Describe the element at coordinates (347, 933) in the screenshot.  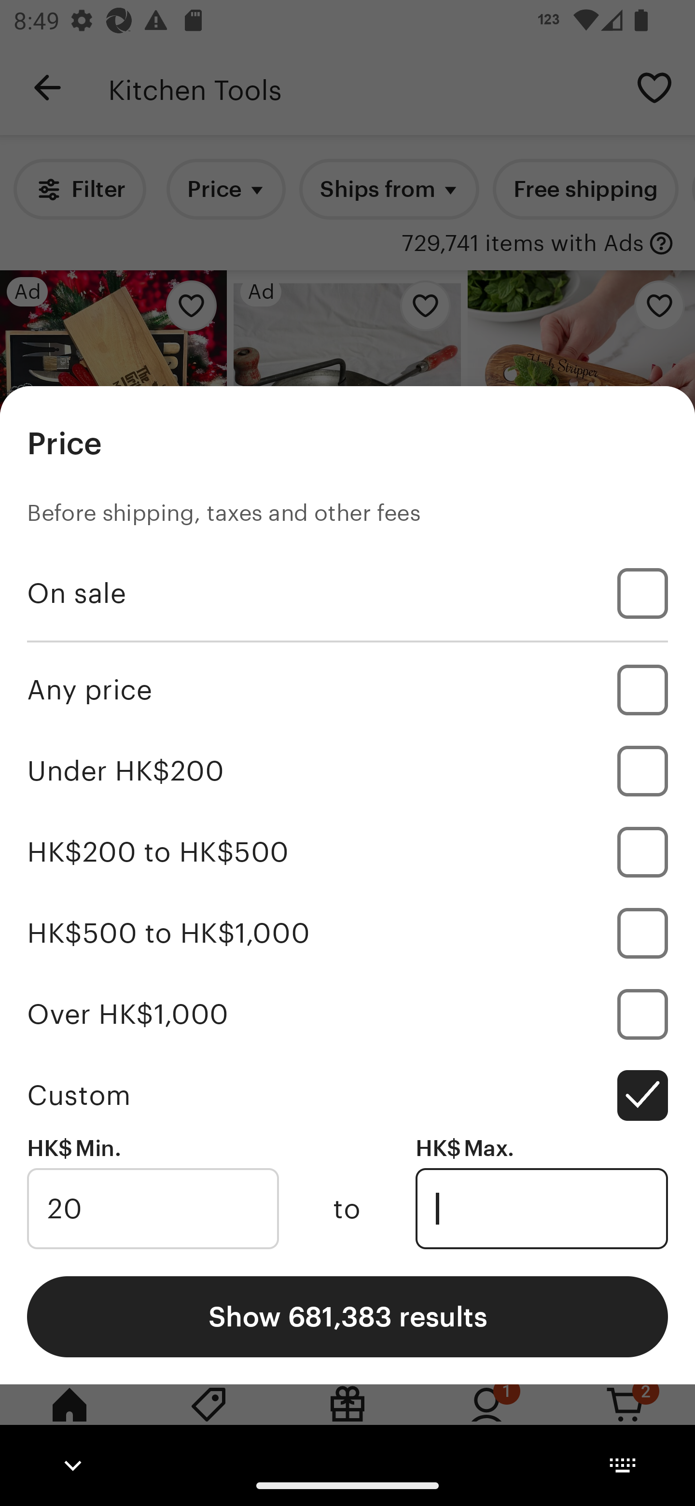
I see `HK$500 to HK$1,000` at that location.